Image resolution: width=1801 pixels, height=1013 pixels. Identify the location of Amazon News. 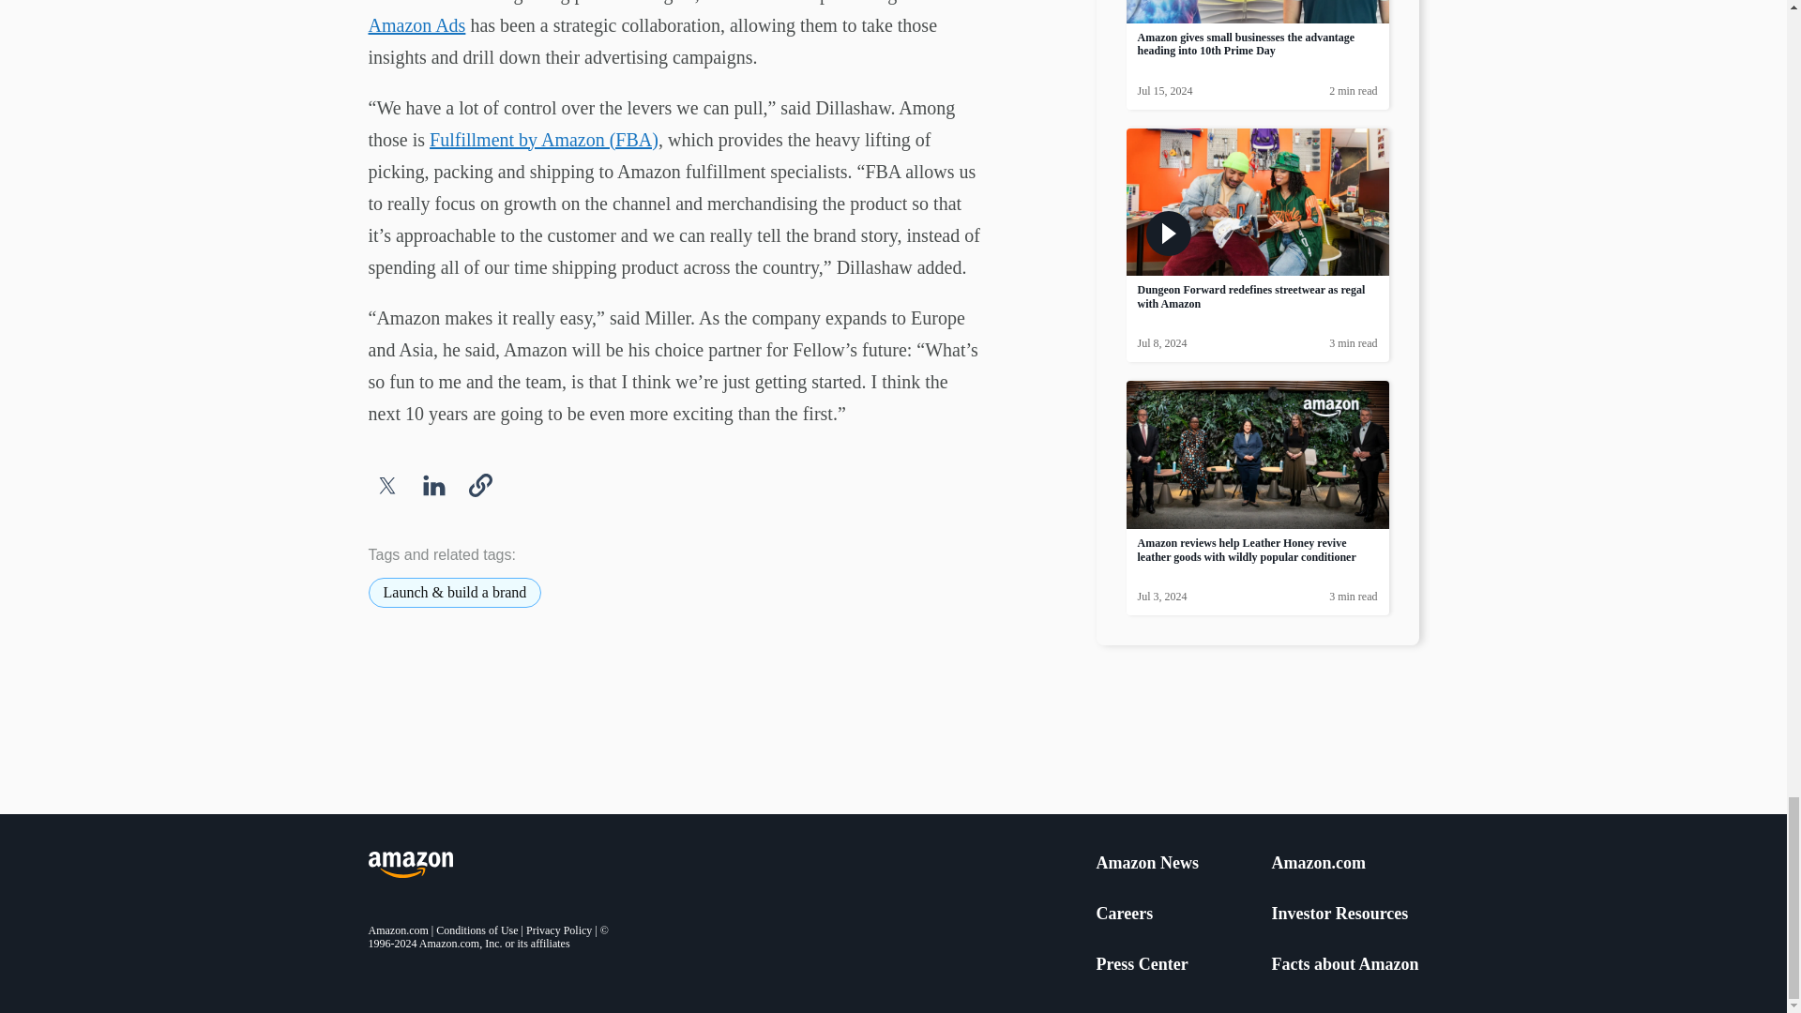
(1146, 863).